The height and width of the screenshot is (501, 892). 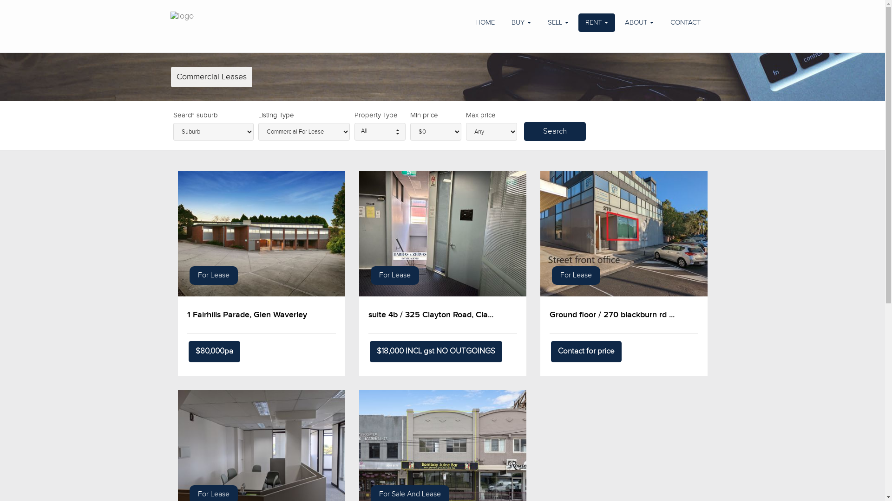 I want to click on For Lease, so click(x=261, y=234).